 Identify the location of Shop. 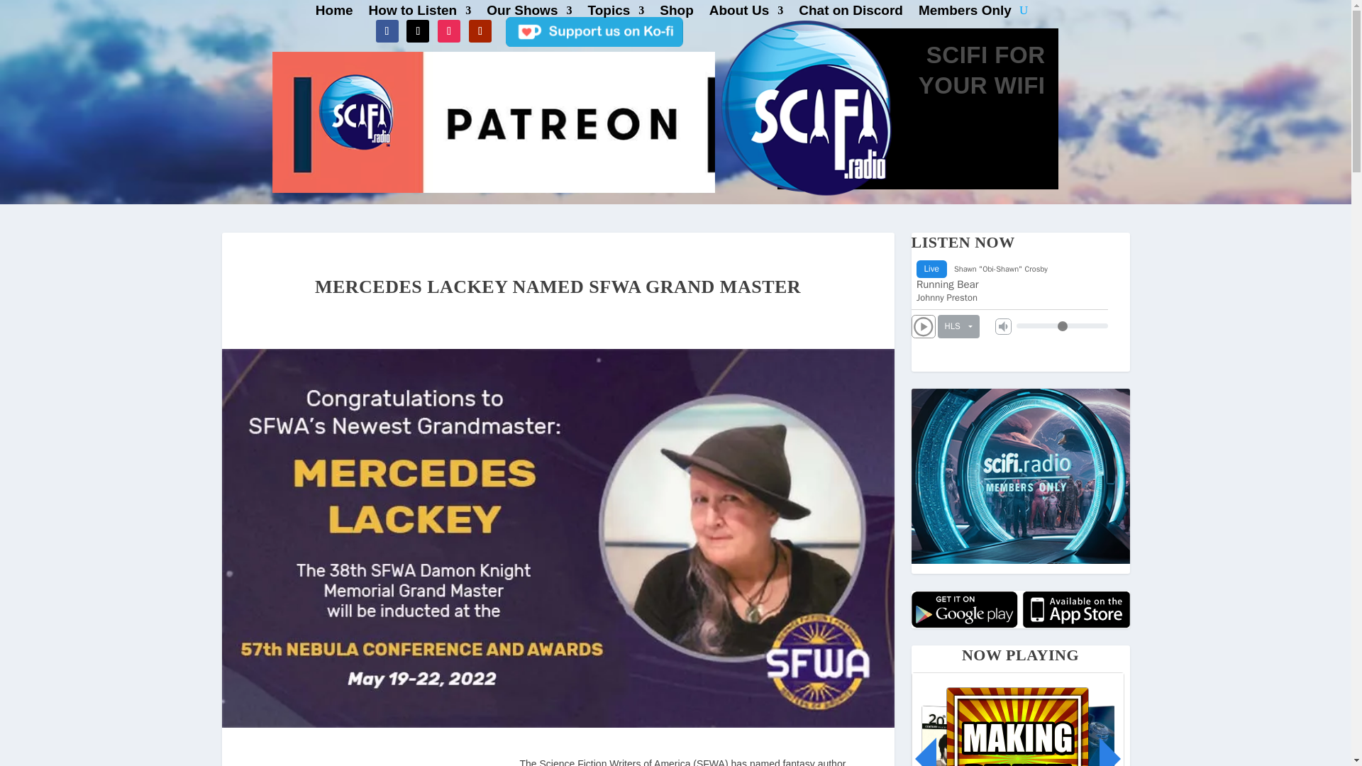
(676, 13).